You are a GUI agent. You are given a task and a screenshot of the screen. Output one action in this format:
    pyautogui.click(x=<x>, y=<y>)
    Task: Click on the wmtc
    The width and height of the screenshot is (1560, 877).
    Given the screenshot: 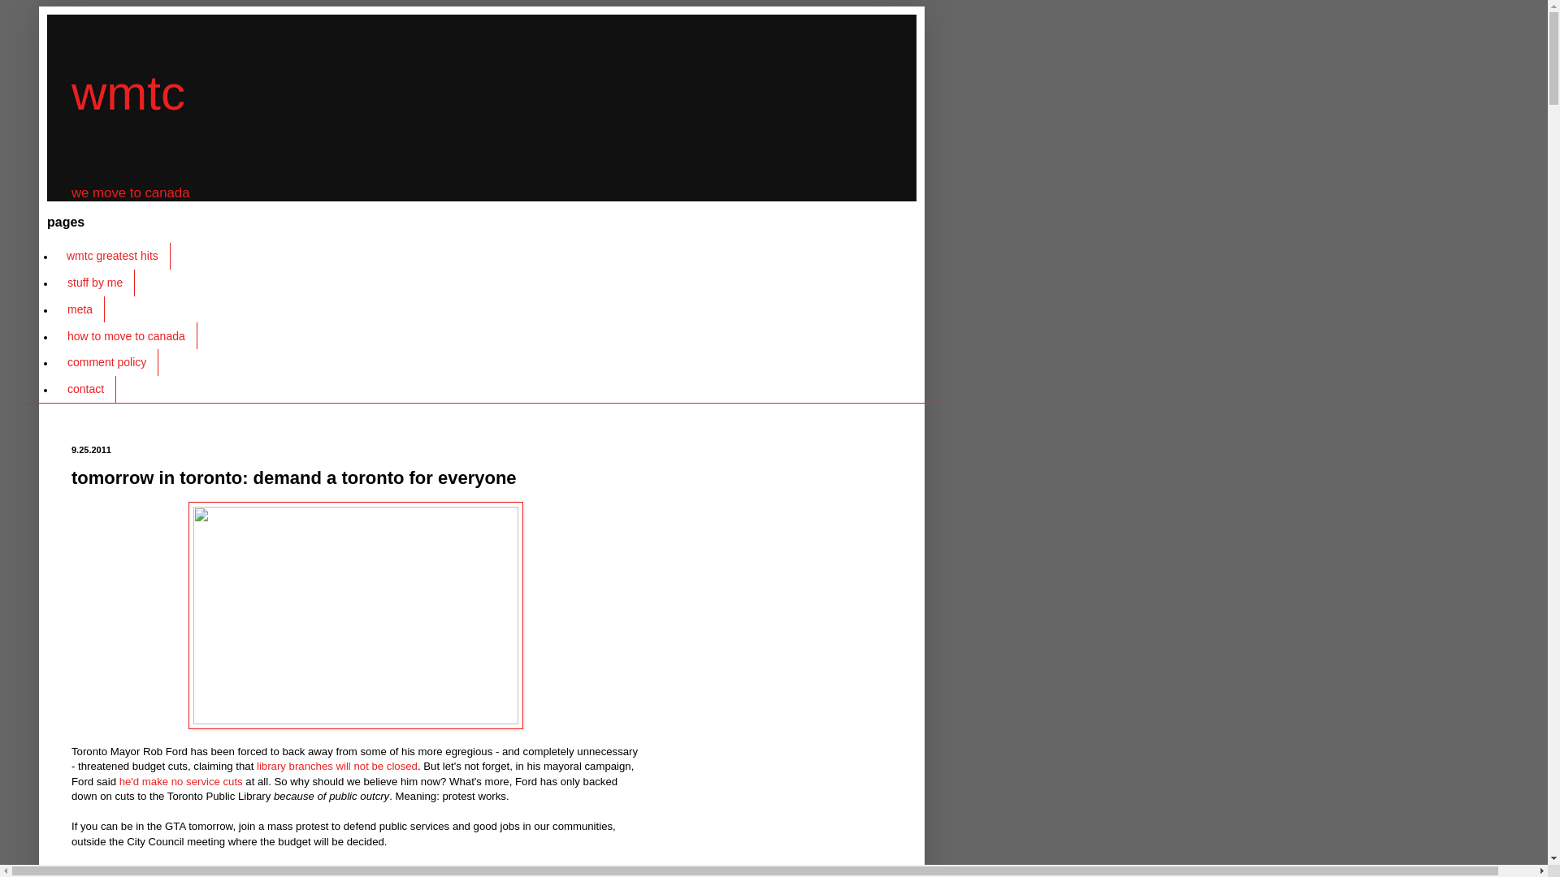 What is the action you would take?
    pyautogui.click(x=128, y=93)
    